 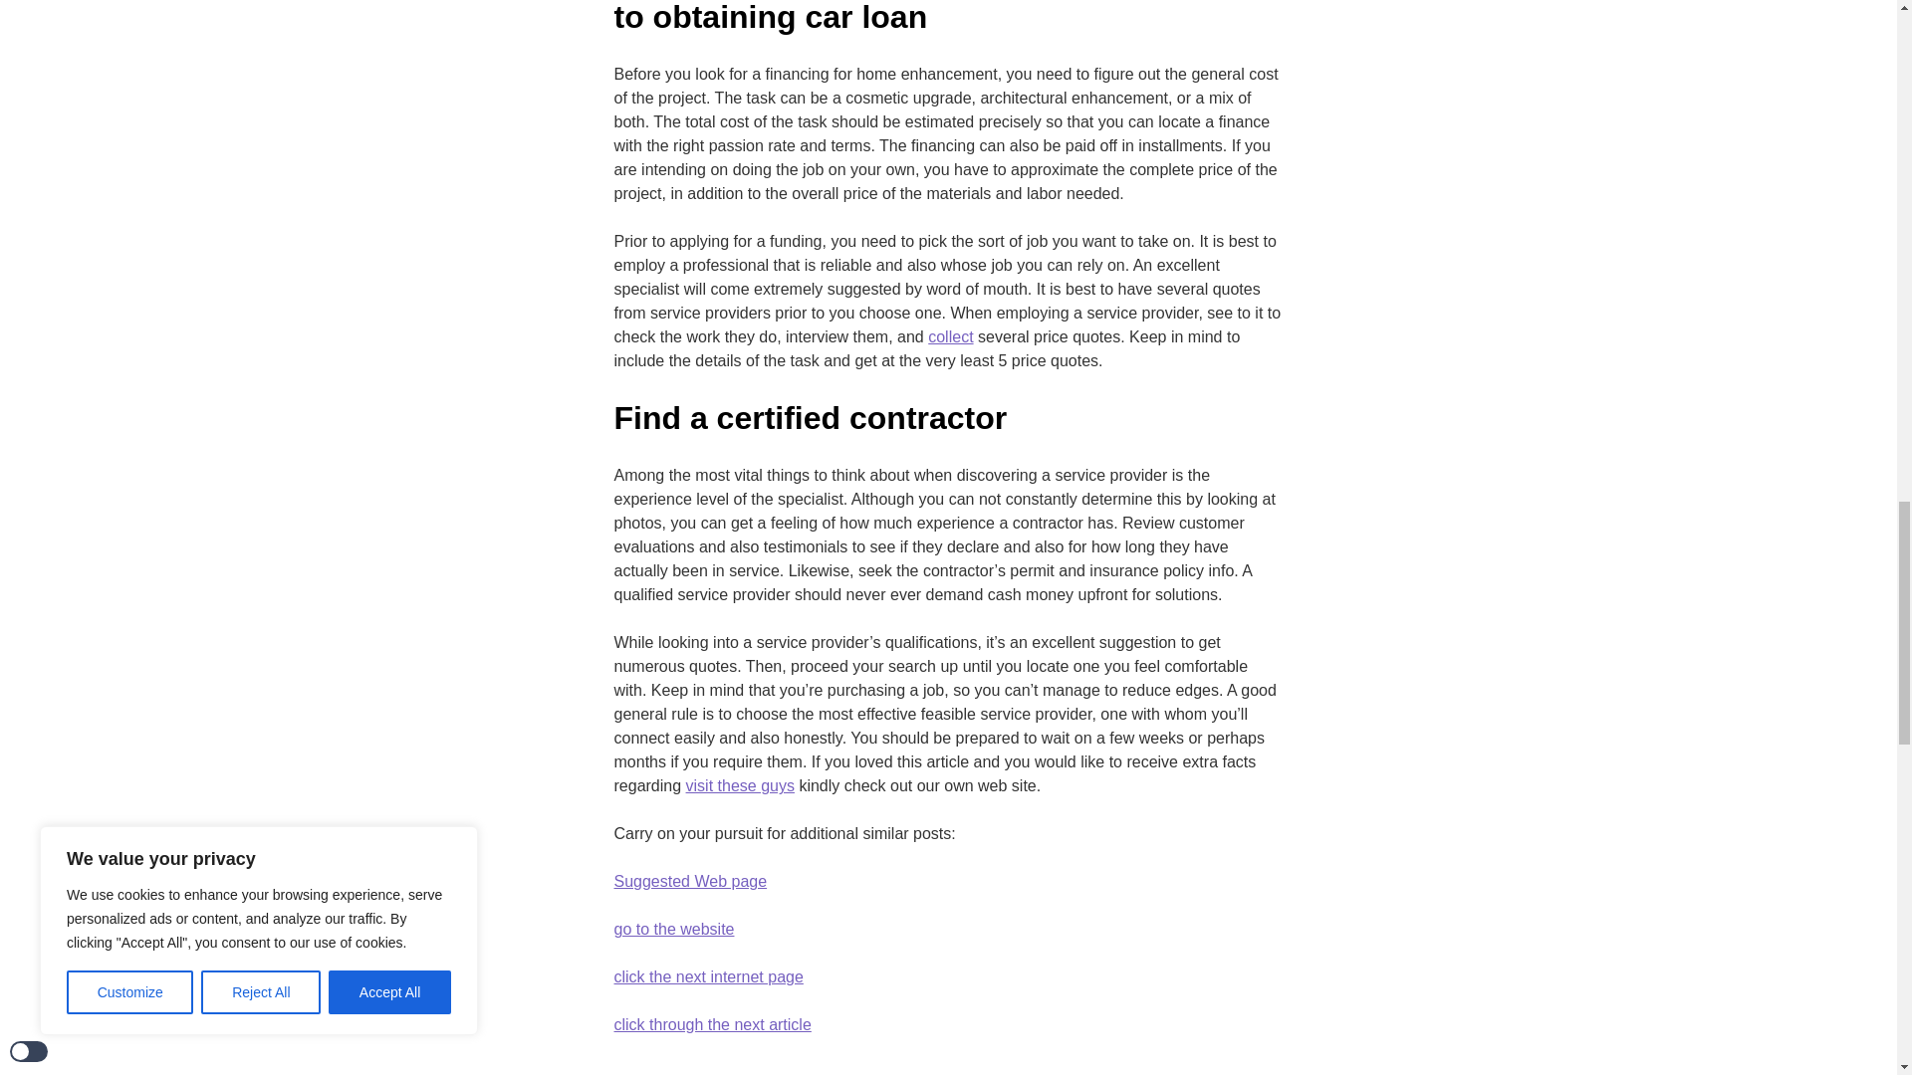 What do you see at coordinates (689, 881) in the screenshot?
I see `Suggested Web page` at bounding box center [689, 881].